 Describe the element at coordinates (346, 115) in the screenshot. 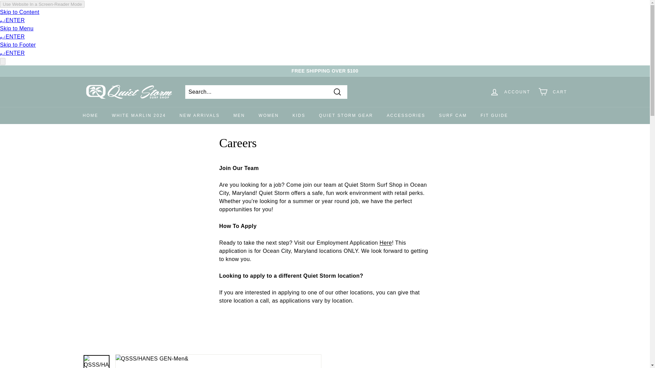

I see `QUIET STORM GEAR` at that location.